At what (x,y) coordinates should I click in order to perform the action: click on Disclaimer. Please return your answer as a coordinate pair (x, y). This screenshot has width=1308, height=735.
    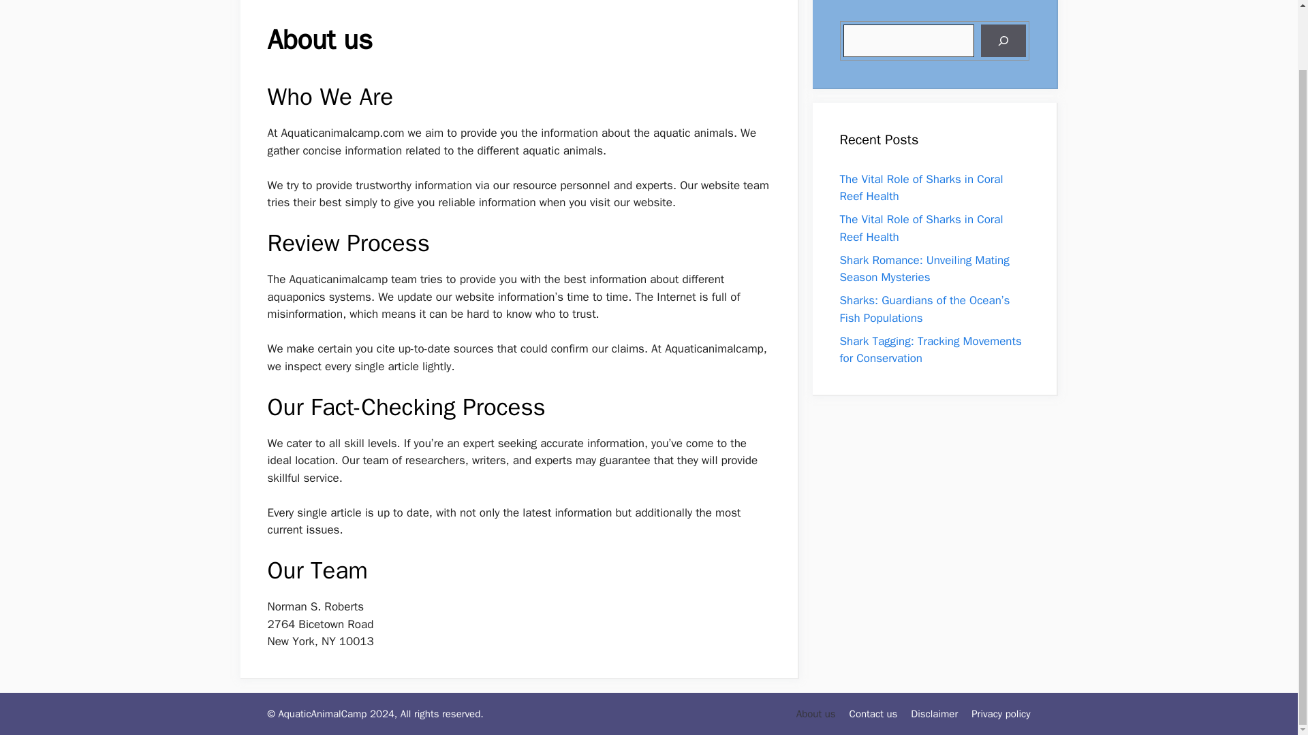
    Looking at the image, I should click on (933, 713).